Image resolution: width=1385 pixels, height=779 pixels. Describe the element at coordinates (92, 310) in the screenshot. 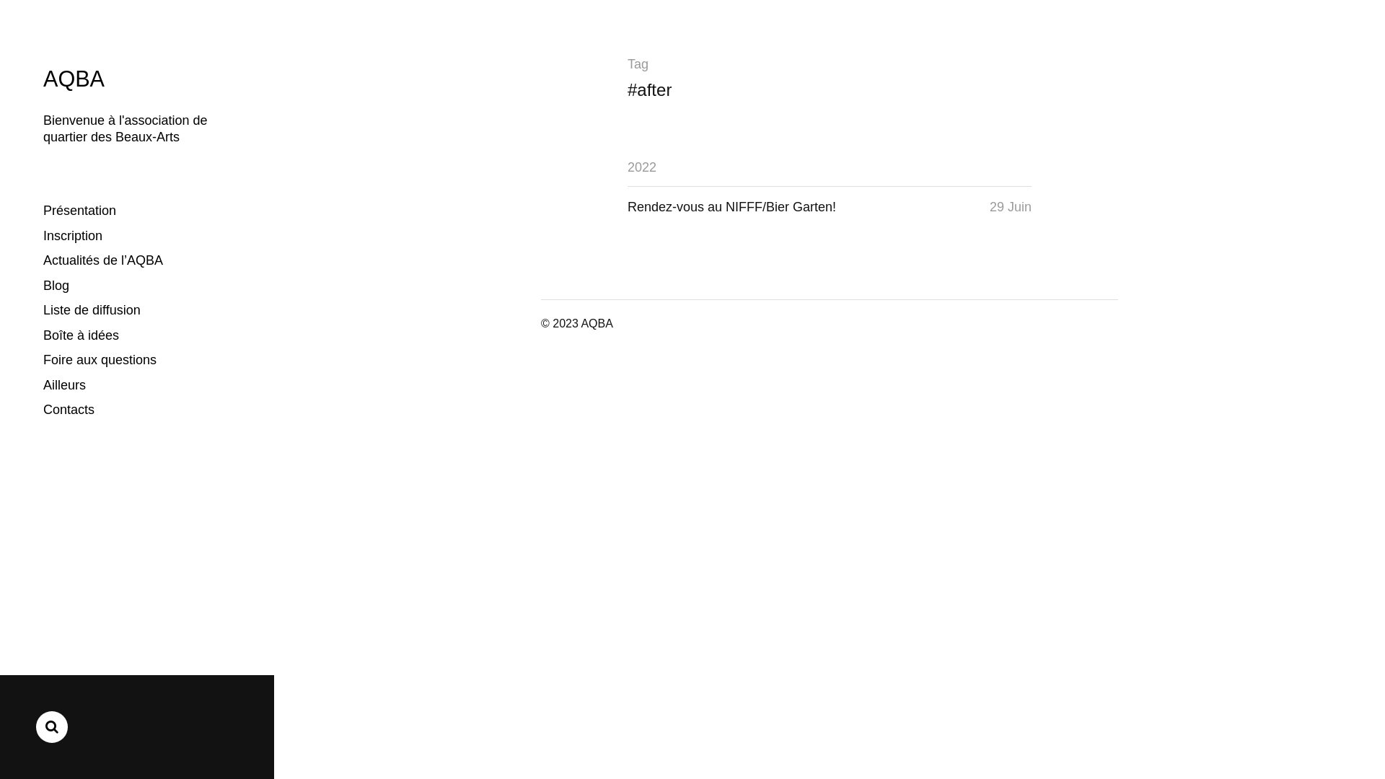

I see `Liste de diffusion` at that location.